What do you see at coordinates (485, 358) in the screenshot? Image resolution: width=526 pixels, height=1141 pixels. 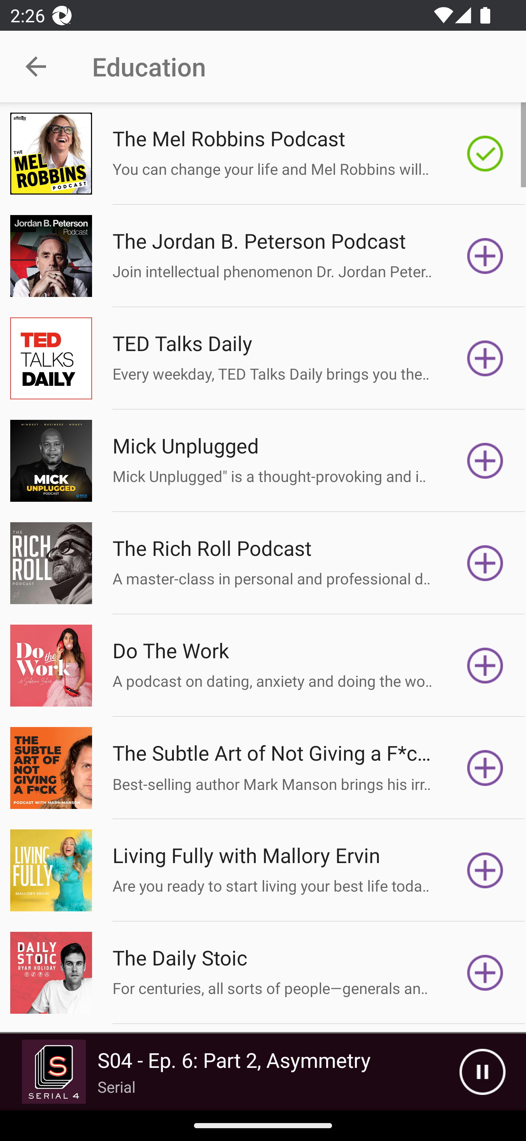 I see `Subscribe` at bounding box center [485, 358].